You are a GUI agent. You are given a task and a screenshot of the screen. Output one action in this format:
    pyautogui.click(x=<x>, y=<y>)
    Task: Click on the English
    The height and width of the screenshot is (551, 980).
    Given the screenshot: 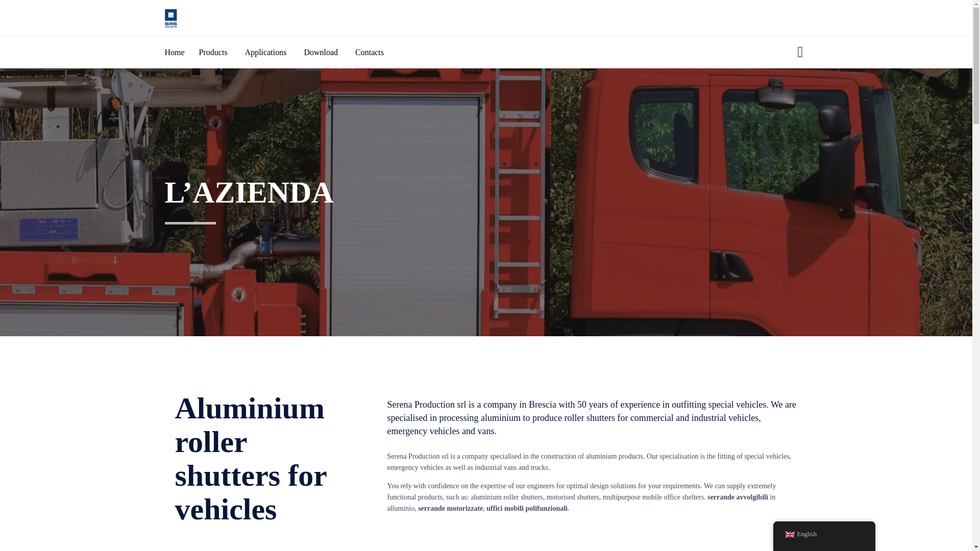 What is the action you would take?
    pyautogui.click(x=789, y=535)
    